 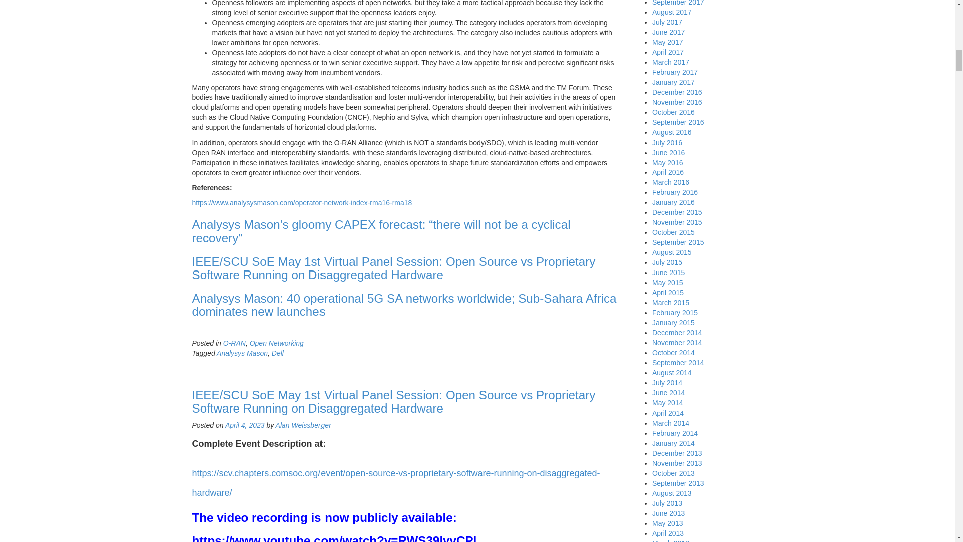 What do you see at coordinates (303, 425) in the screenshot?
I see `Alan Weissberger` at bounding box center [303, 425].